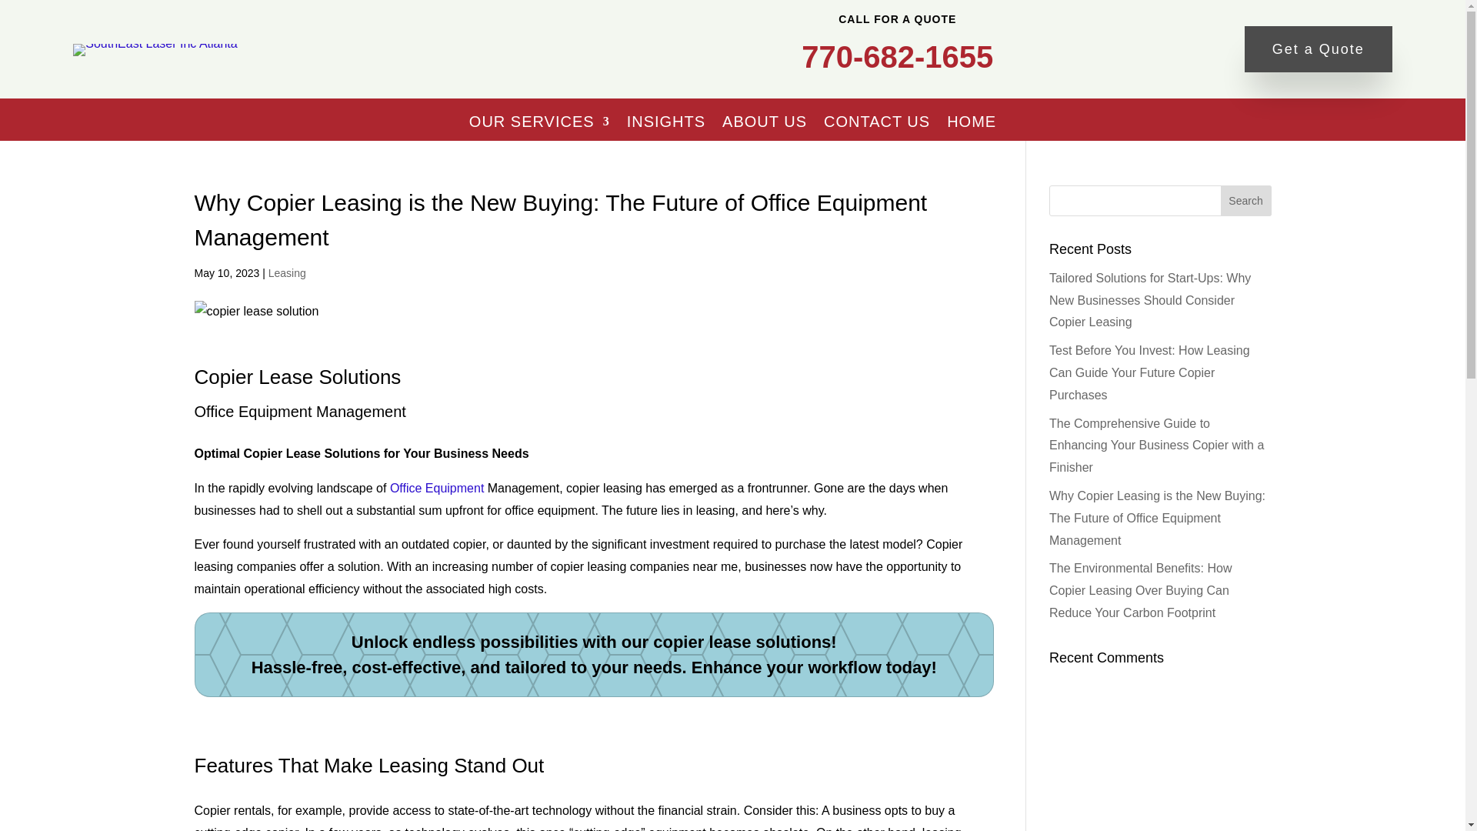 This screenshot has width=1477, height=831. Describe the element at coordinates (1246, 200) in the screenshot. I see `Search` at that location.